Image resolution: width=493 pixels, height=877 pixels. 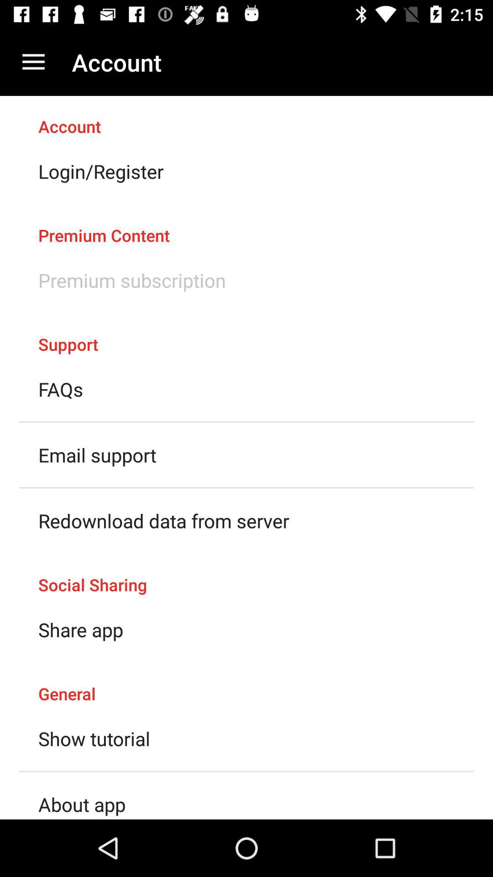 What do you see at coordinates (82, 804) in the screenshot?
I see `choose item below show tutorial item` at bounding box center [82, 804].